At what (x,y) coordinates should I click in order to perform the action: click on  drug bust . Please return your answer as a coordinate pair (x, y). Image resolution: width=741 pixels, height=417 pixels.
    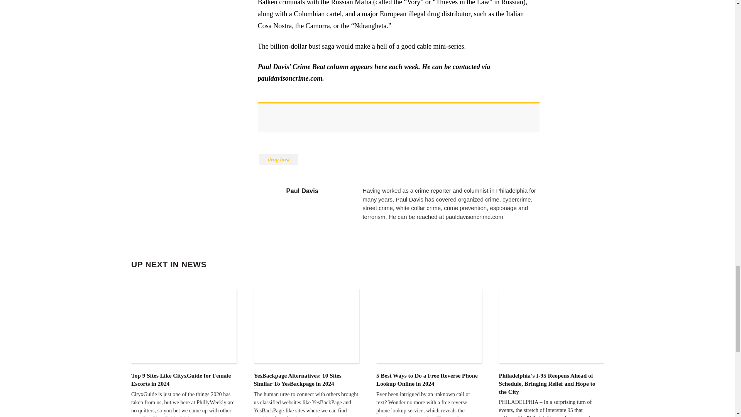
    Looking at the image, I should click on (279, 159).